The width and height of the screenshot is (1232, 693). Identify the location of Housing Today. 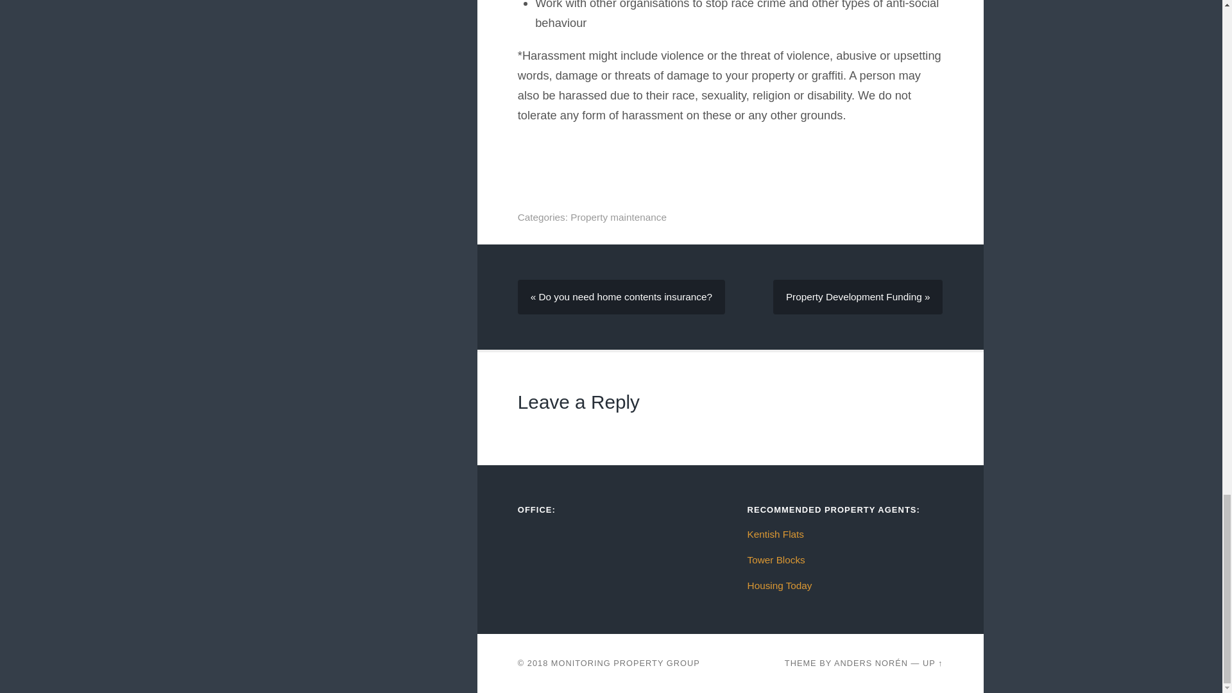
(780, 585).